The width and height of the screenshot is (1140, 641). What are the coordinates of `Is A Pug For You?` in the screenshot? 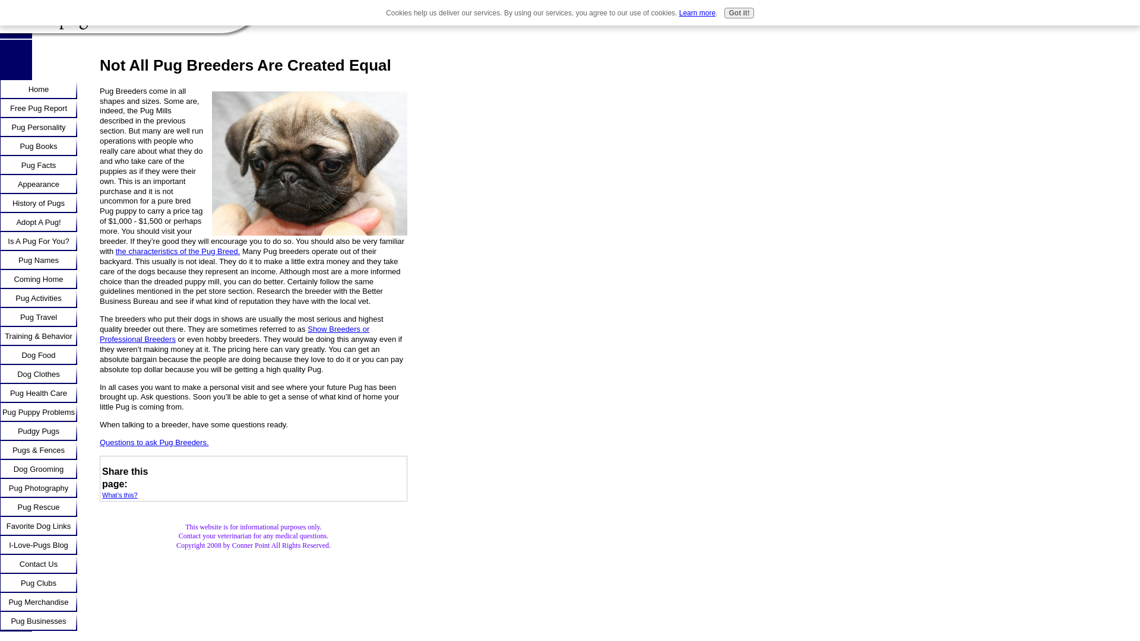 It's located at (39, 241).